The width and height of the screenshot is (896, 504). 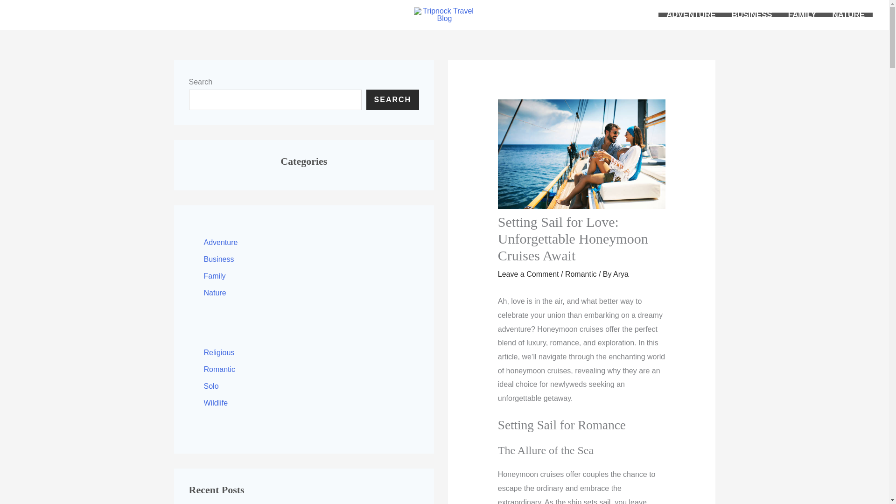 What do you see at coordinates (752, 15) in the screenshot?
I see `BUSINESS` at bounding box center [752, 15].